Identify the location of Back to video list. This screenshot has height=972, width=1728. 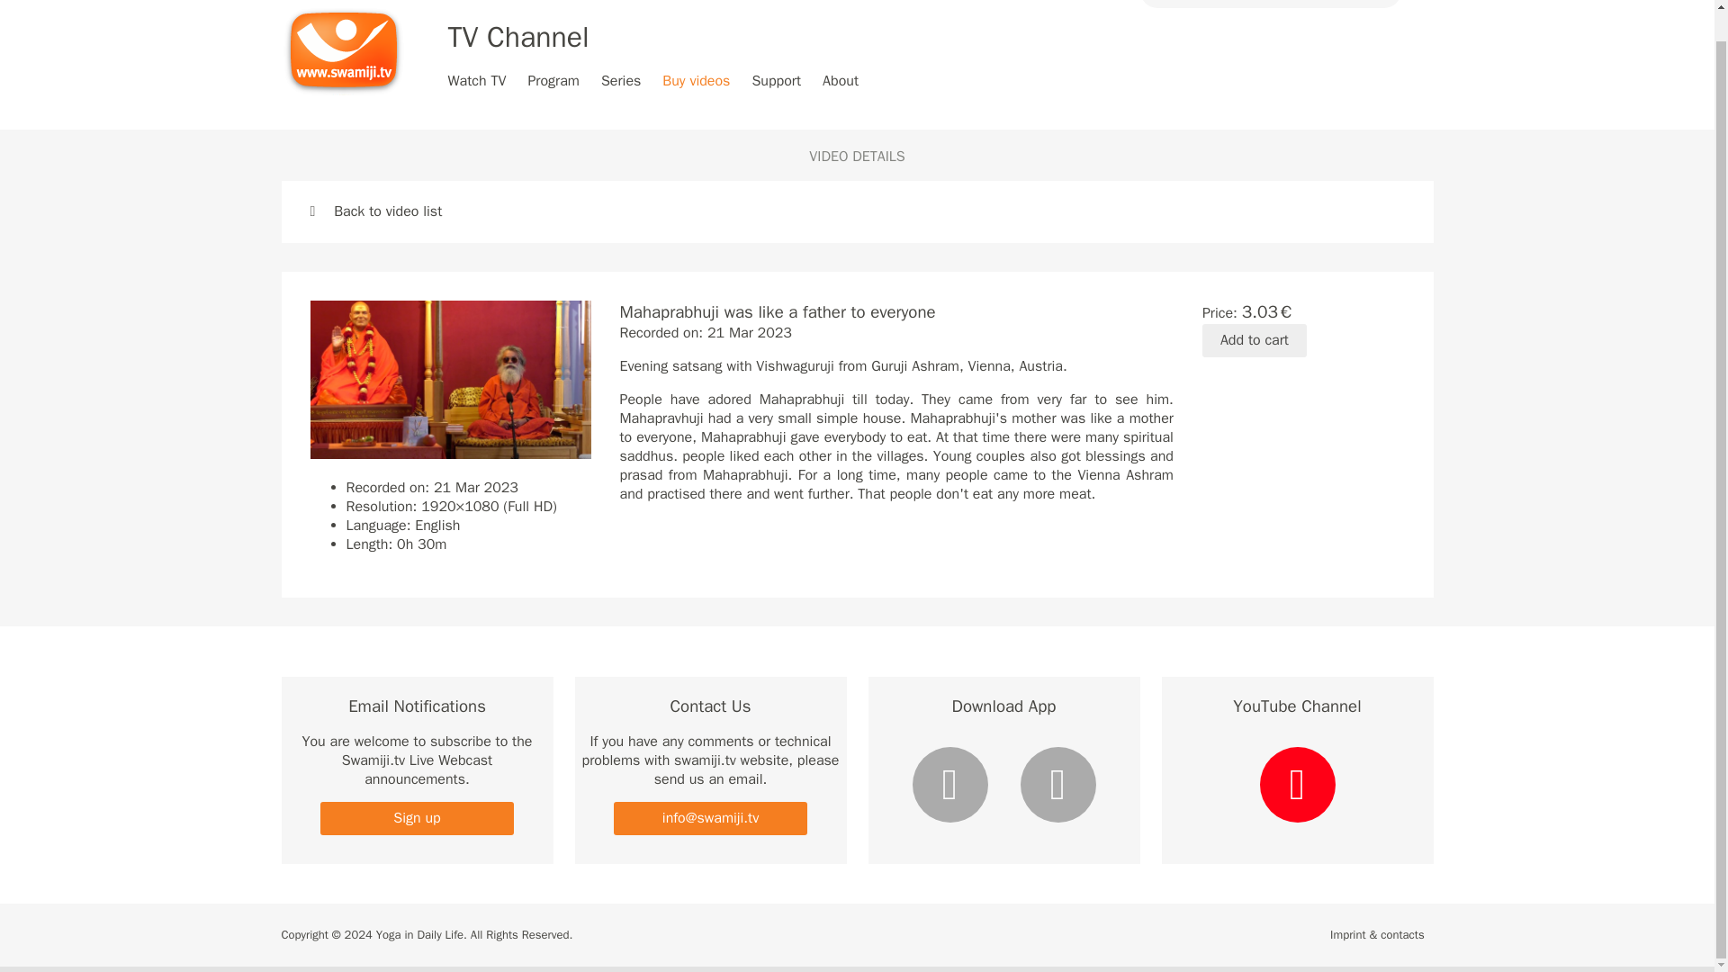
(375, 211).